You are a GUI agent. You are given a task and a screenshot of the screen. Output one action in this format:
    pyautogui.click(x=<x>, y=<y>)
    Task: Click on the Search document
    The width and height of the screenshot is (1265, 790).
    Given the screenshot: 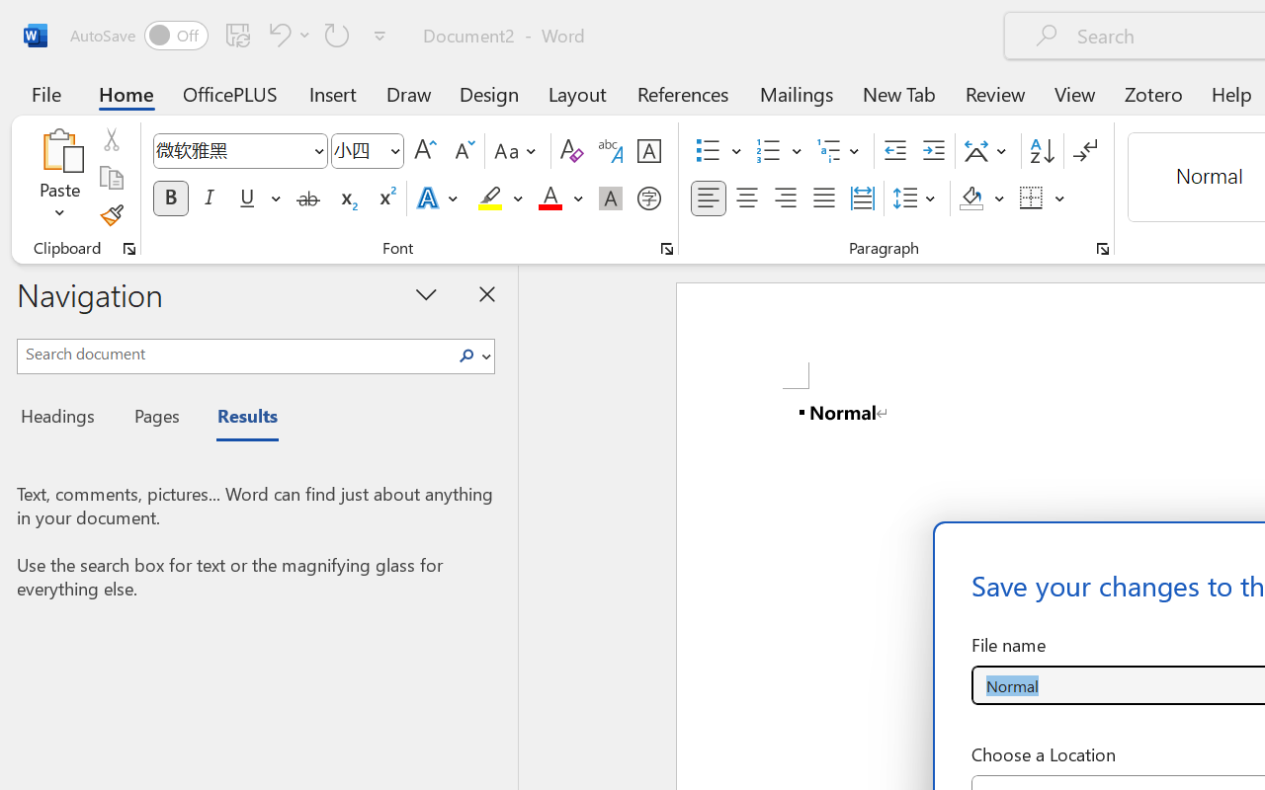 What is the action you would take?
    pyautogui.click(x=233, y=354)
    